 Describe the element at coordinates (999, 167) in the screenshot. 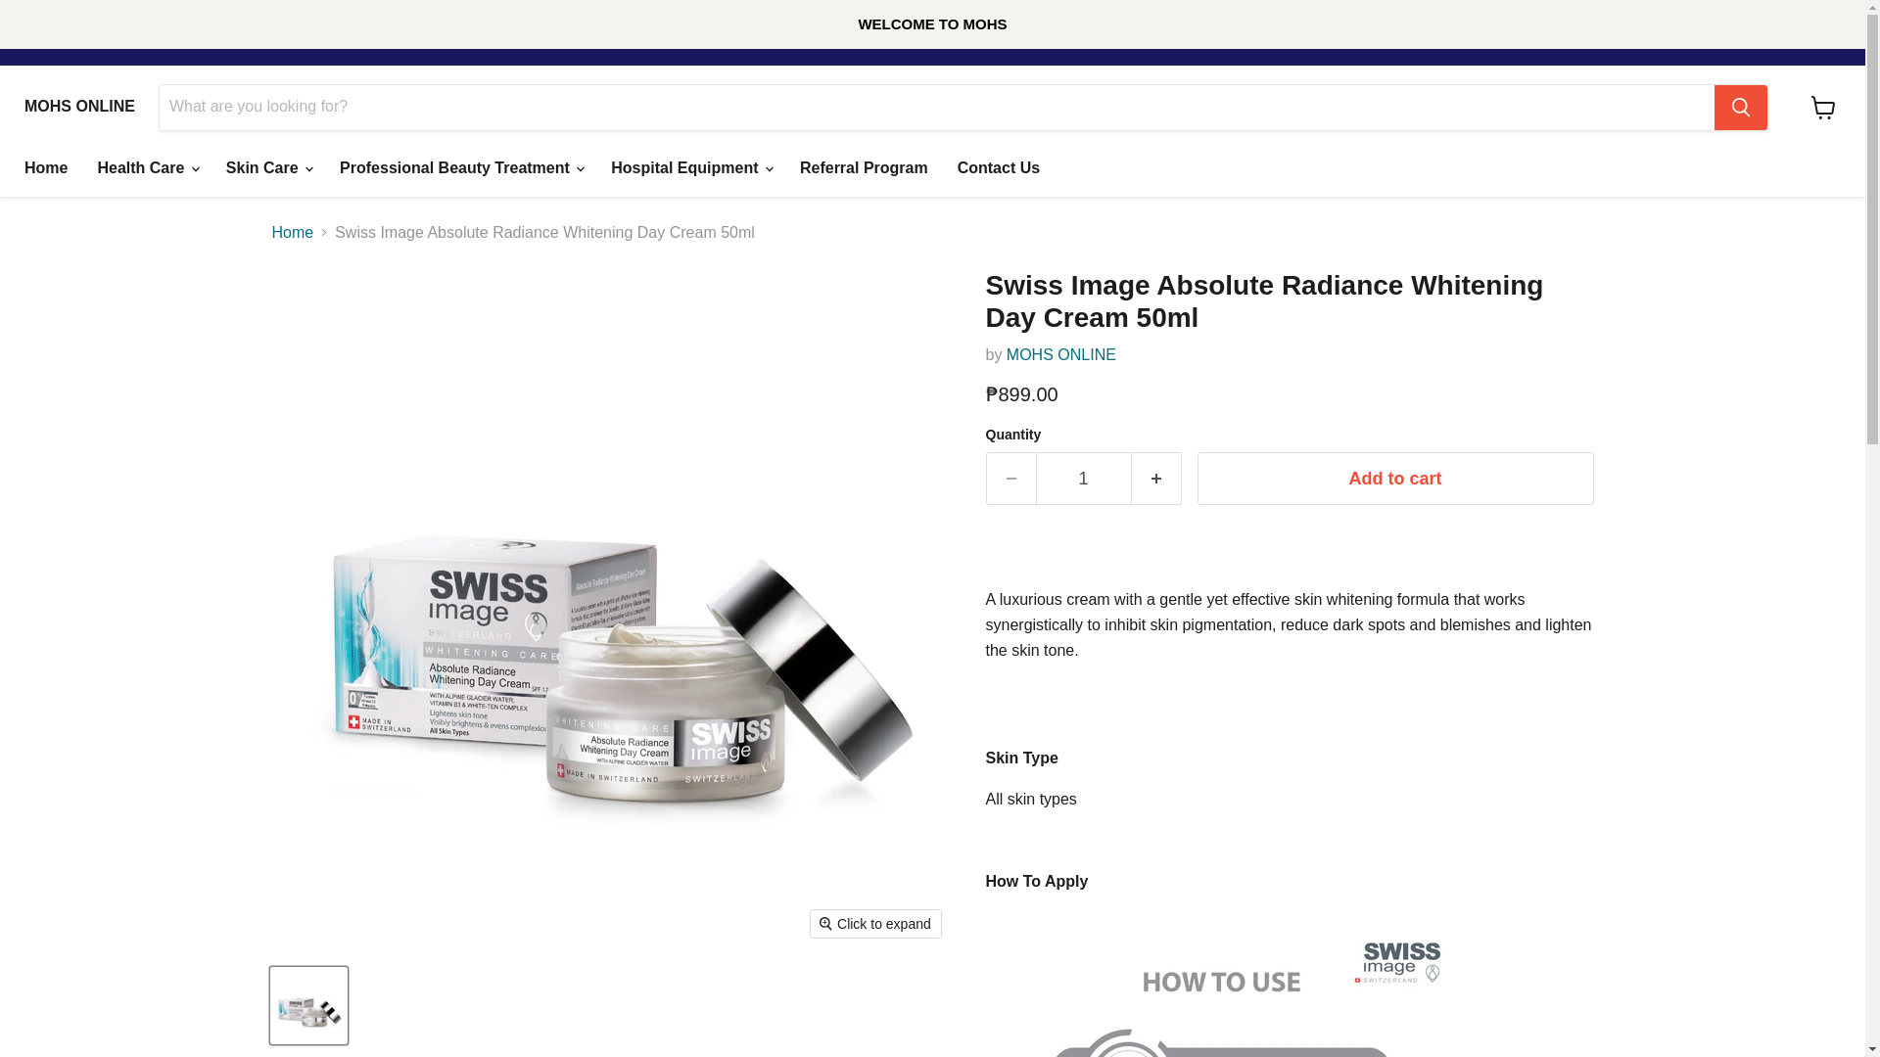

I see `Contact Us` at that location.